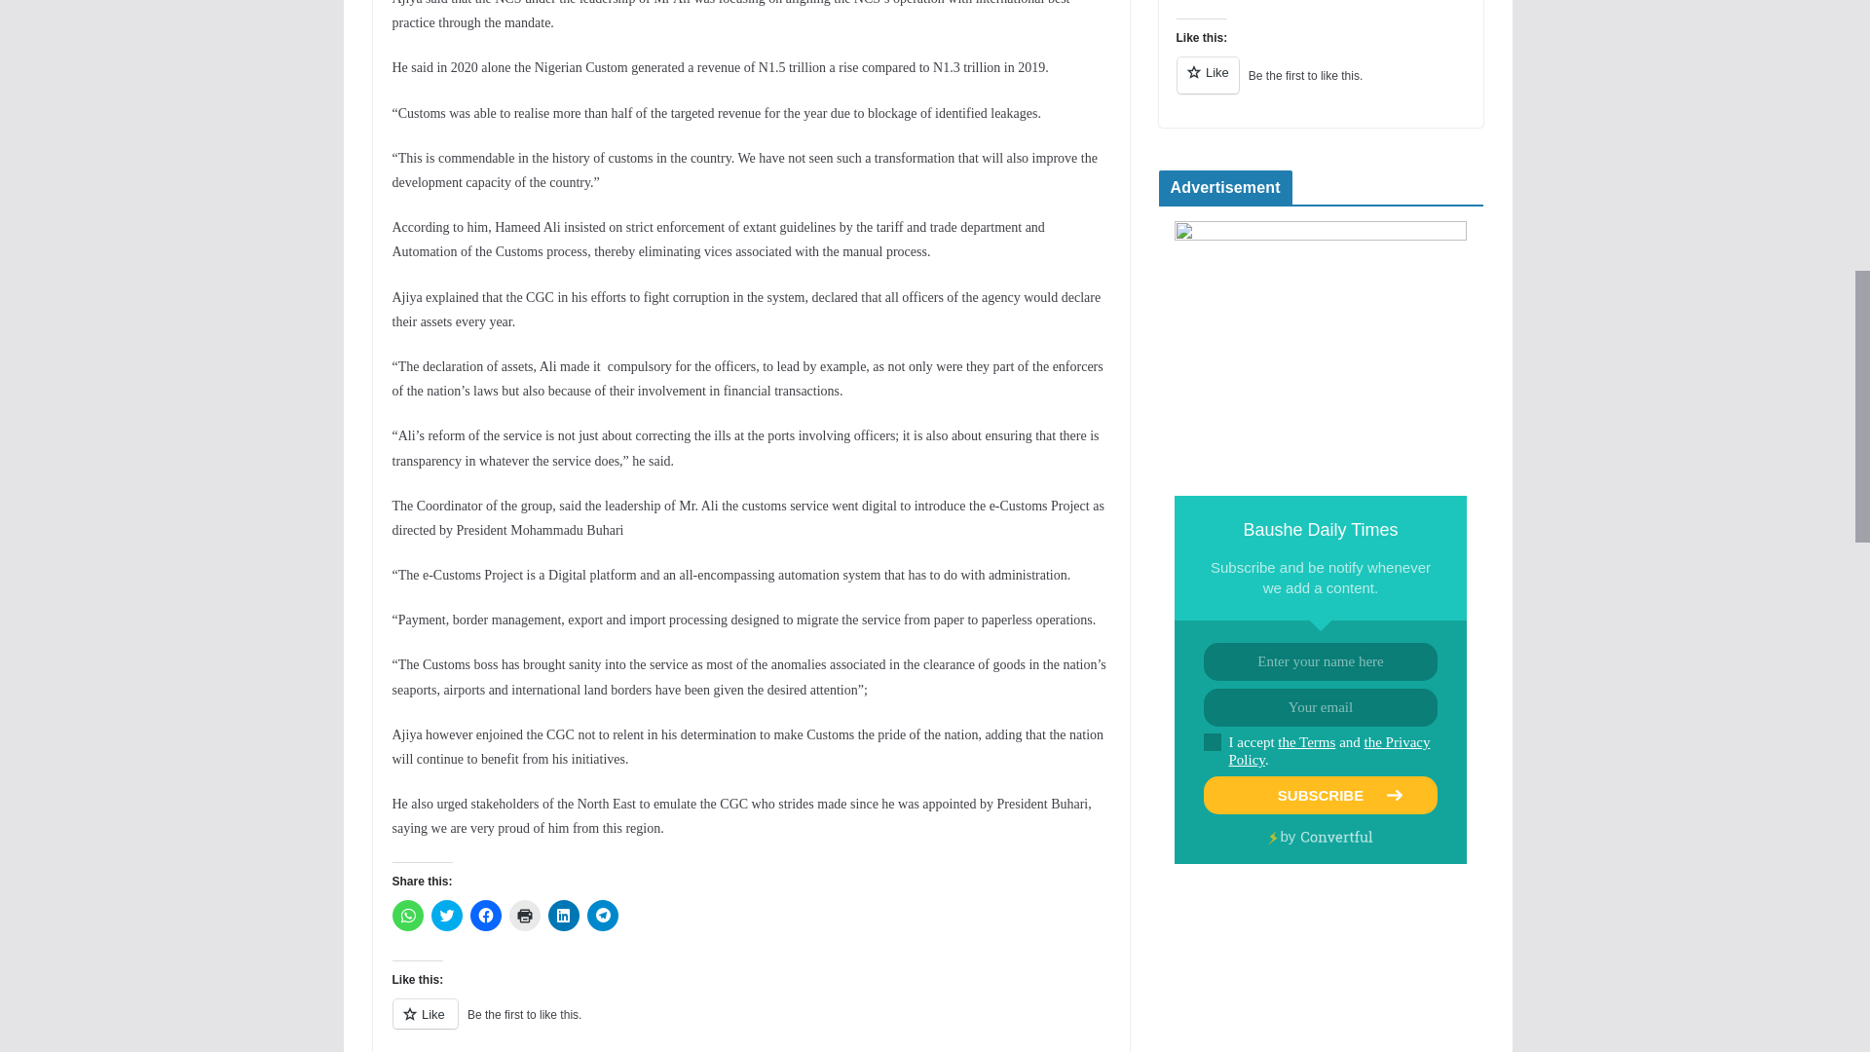  Describe the element at coordinates (446, 916) in the screenshot. I see `Click to share on Twitter` at that location.